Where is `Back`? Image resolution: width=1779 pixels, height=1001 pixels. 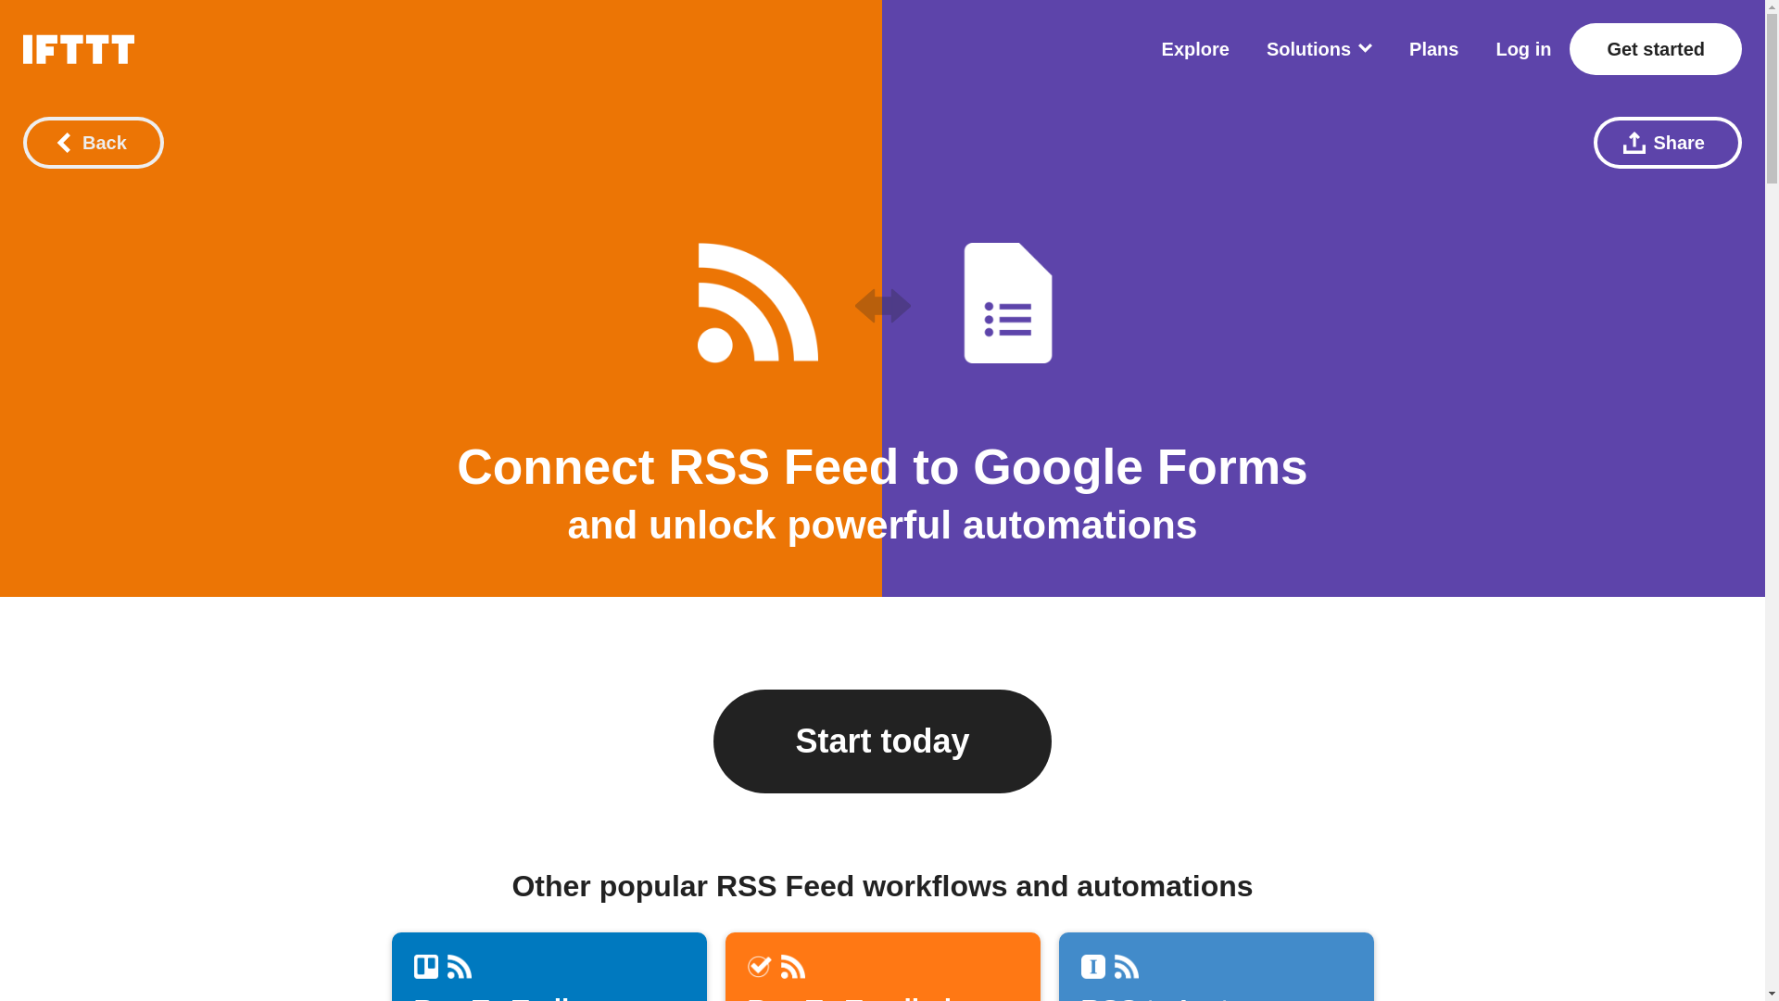
Back is located at coordinates (93, 143).